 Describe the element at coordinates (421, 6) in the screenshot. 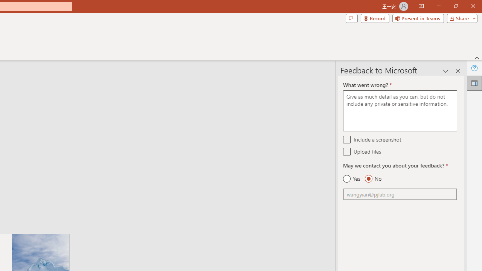

I see `Ribbon Display Options` at that location.